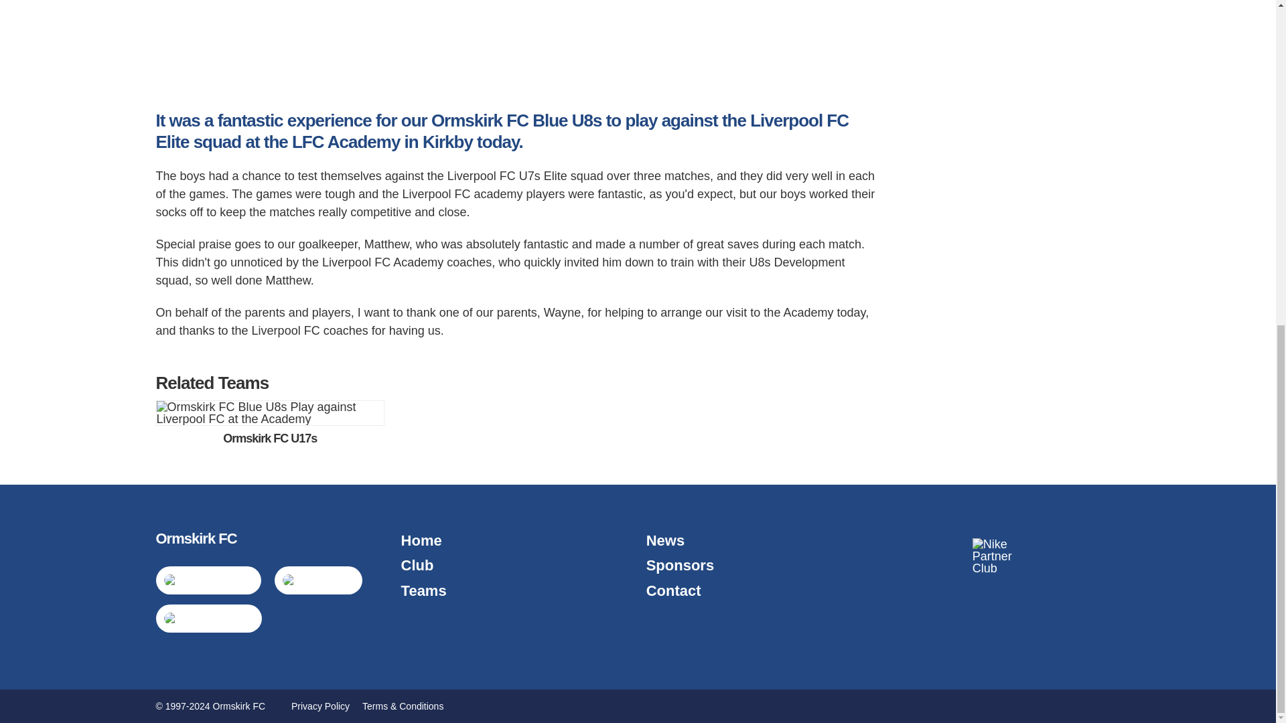 This screenshot has width=1286, height=723. I want to click on News, so click(665, 540).